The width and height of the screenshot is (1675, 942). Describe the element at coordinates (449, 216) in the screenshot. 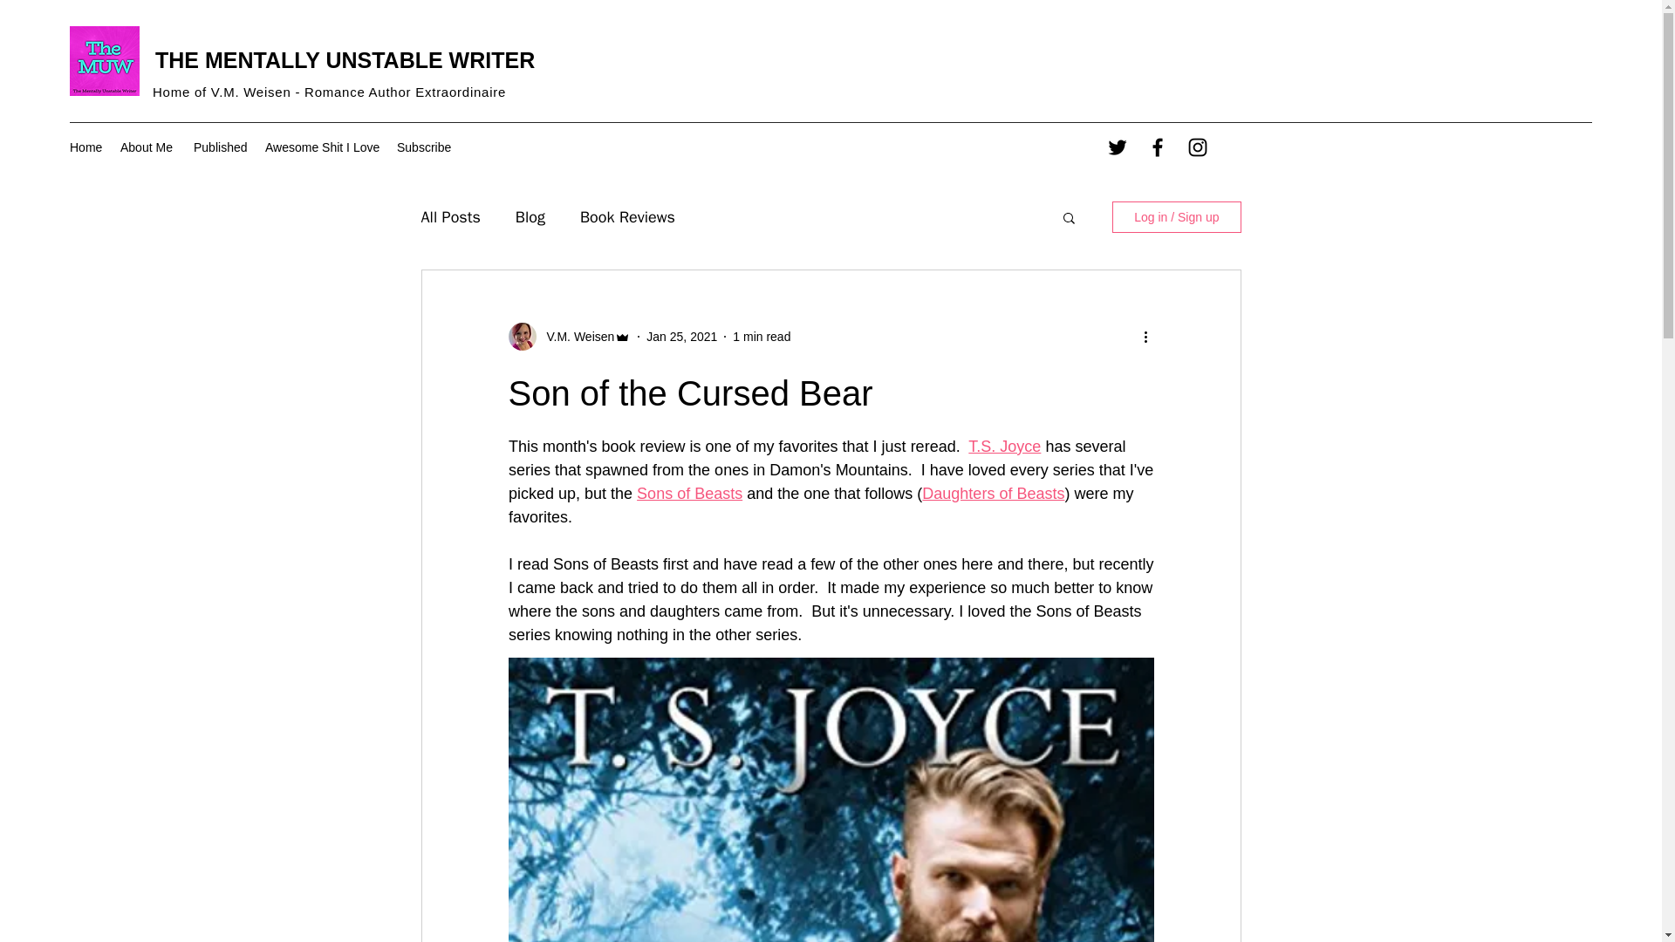

I see `All Posts` at that location.